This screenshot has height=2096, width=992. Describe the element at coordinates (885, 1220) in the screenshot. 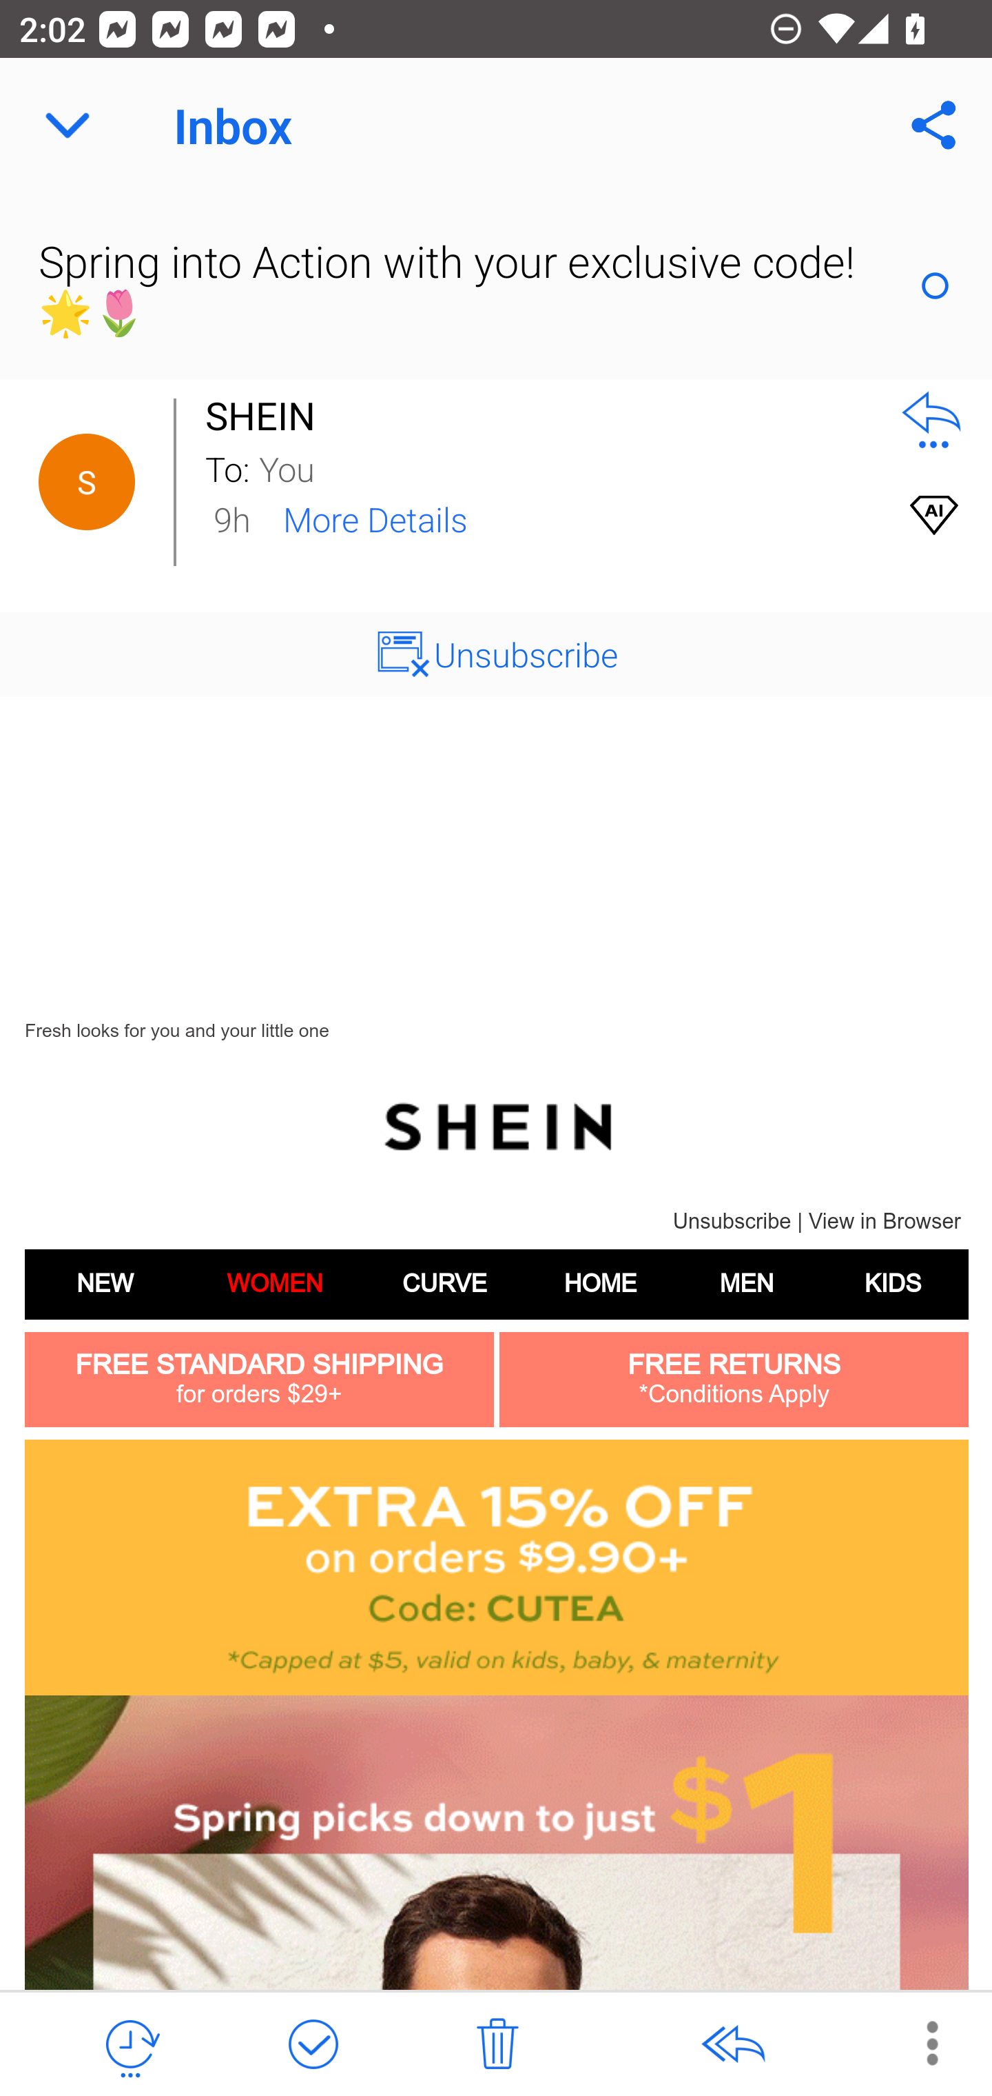

I see `View in Browser` at that location.